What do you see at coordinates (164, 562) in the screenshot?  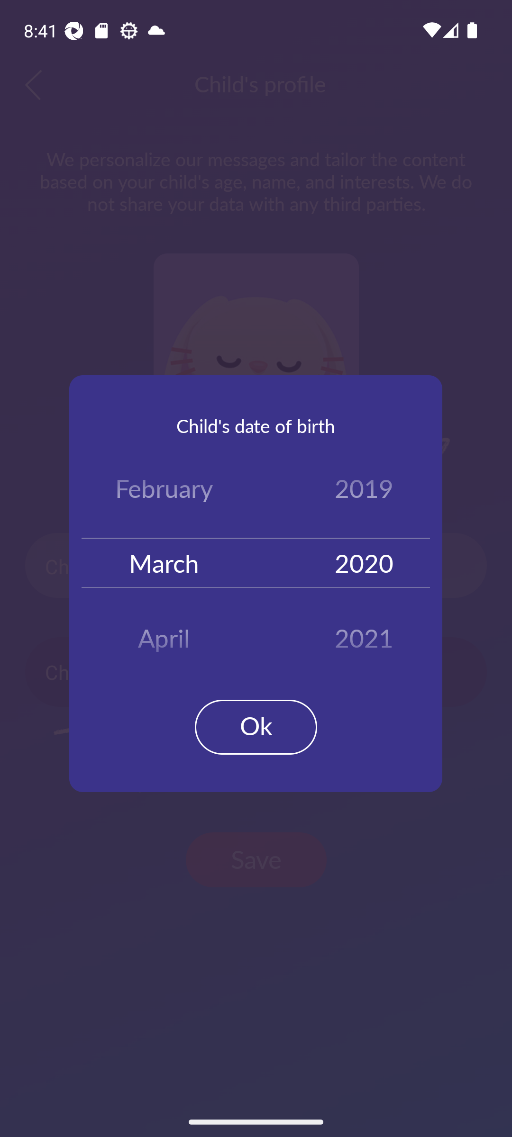 I see `March` at bounding box center [164, 562].